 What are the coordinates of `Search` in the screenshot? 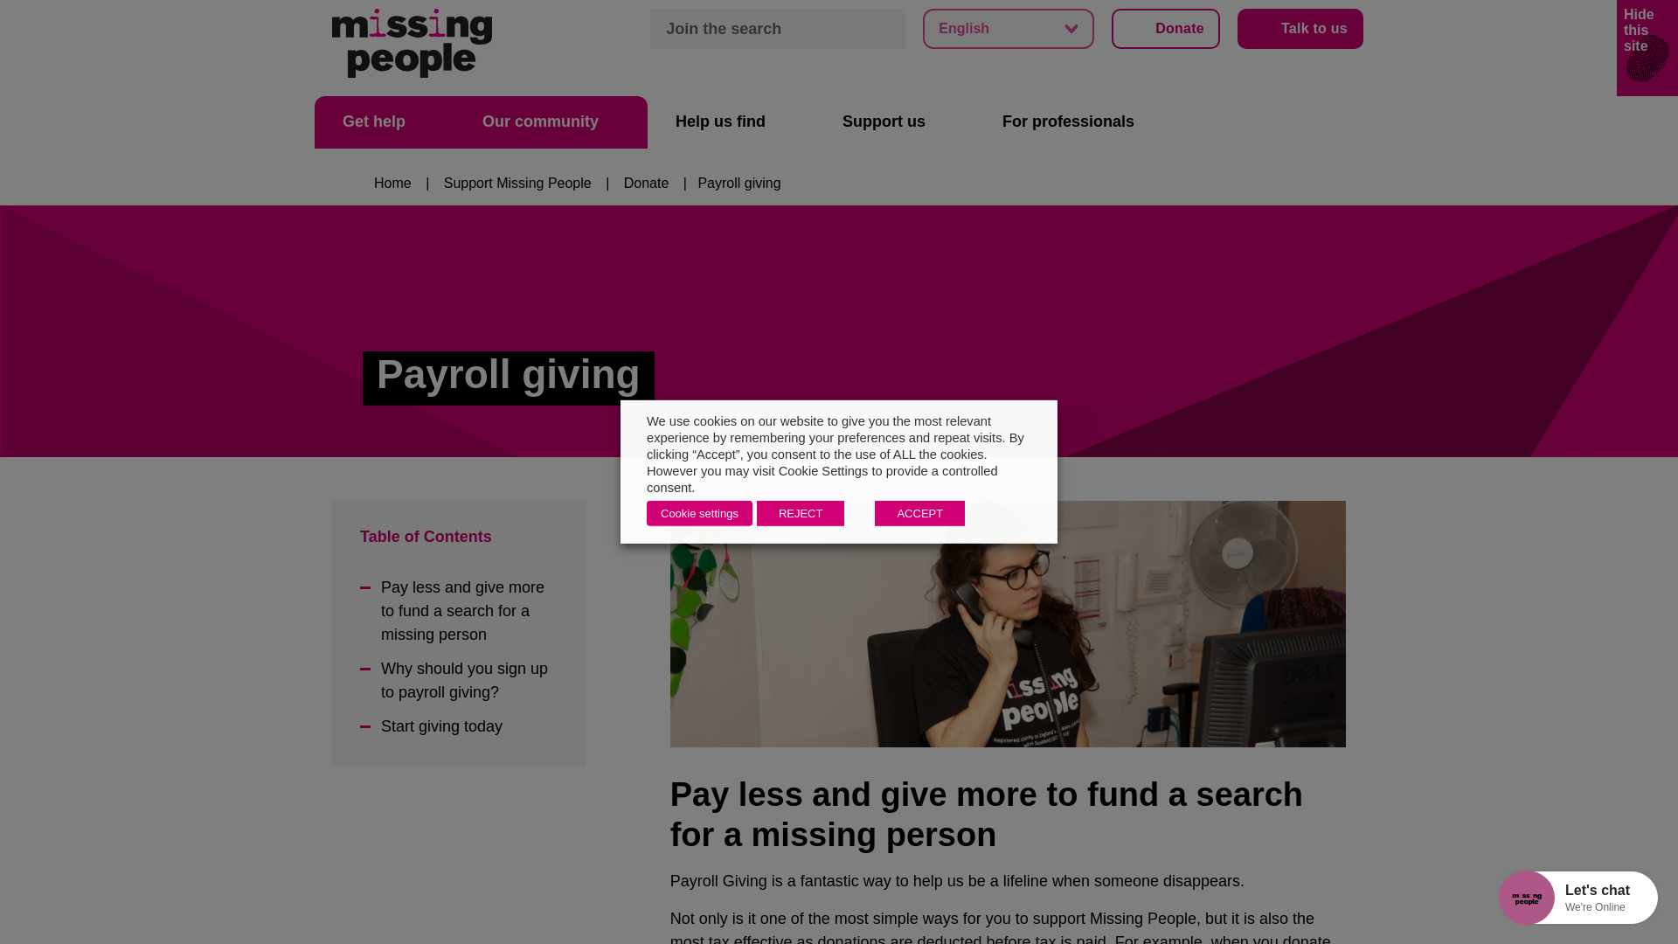 It's located at (885, 28).